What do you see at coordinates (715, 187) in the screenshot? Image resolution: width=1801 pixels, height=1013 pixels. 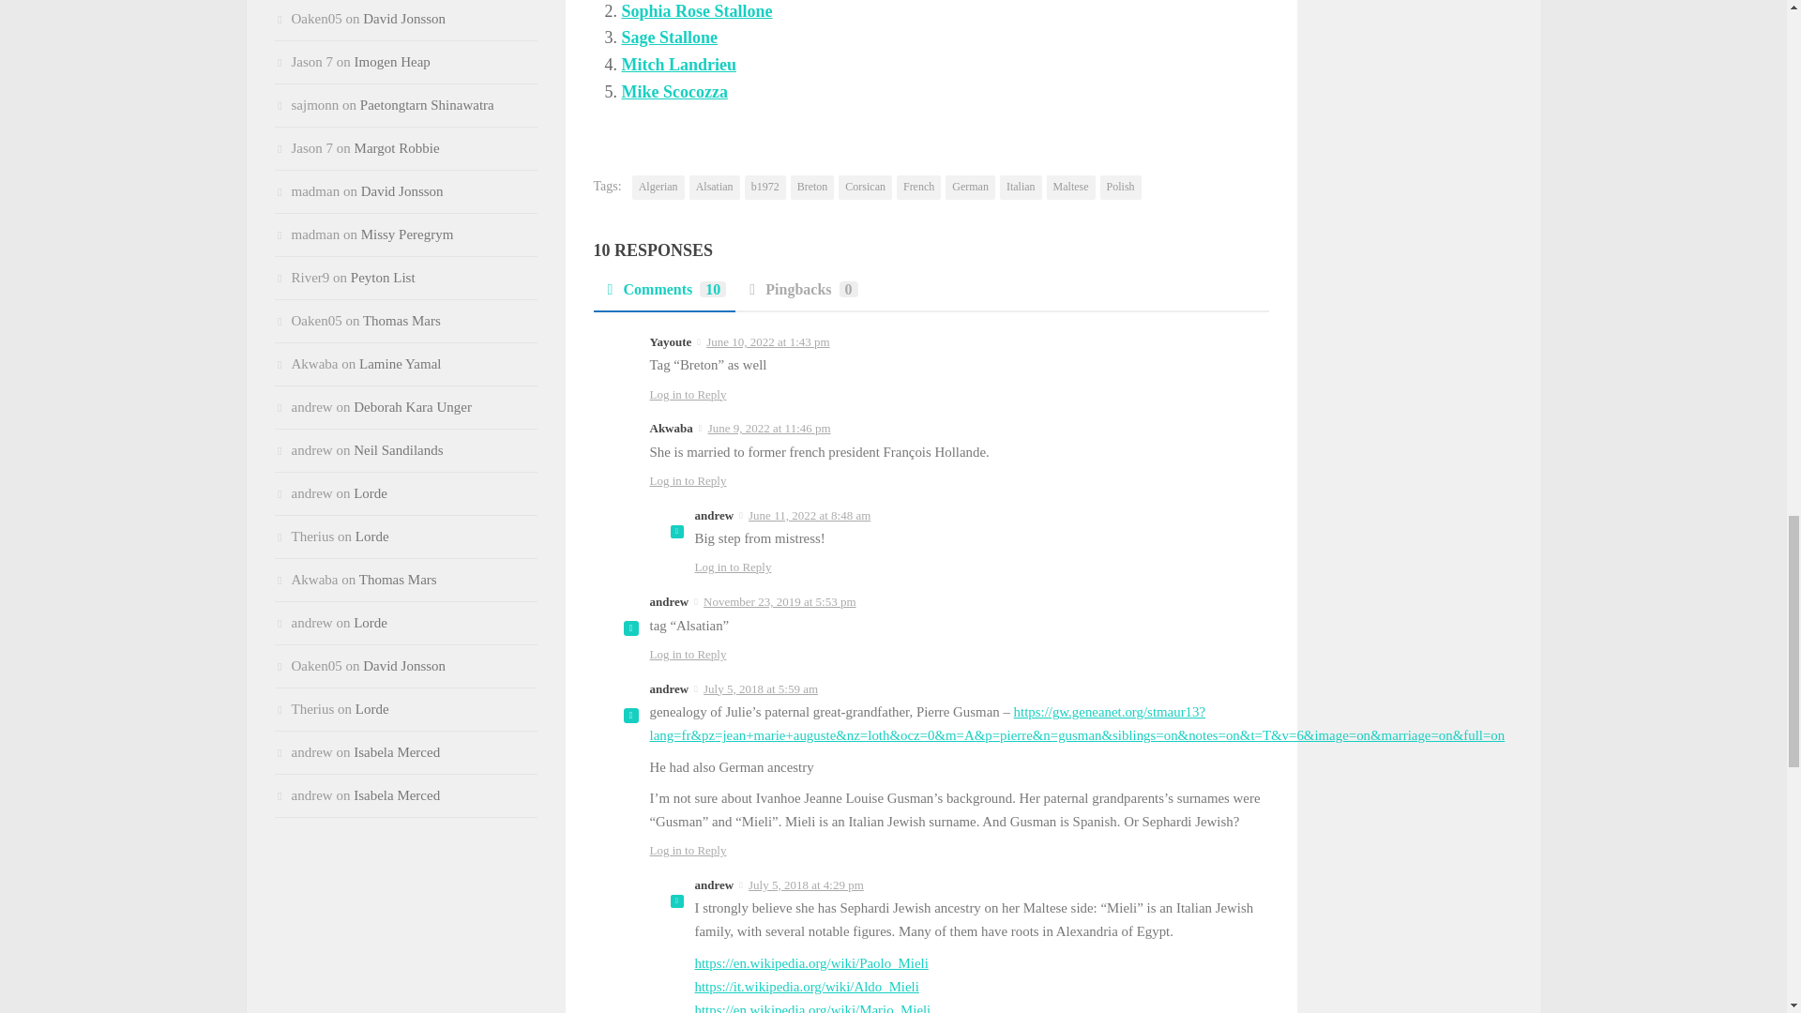 I see `Alsatian` at bounding box center [715, 187].